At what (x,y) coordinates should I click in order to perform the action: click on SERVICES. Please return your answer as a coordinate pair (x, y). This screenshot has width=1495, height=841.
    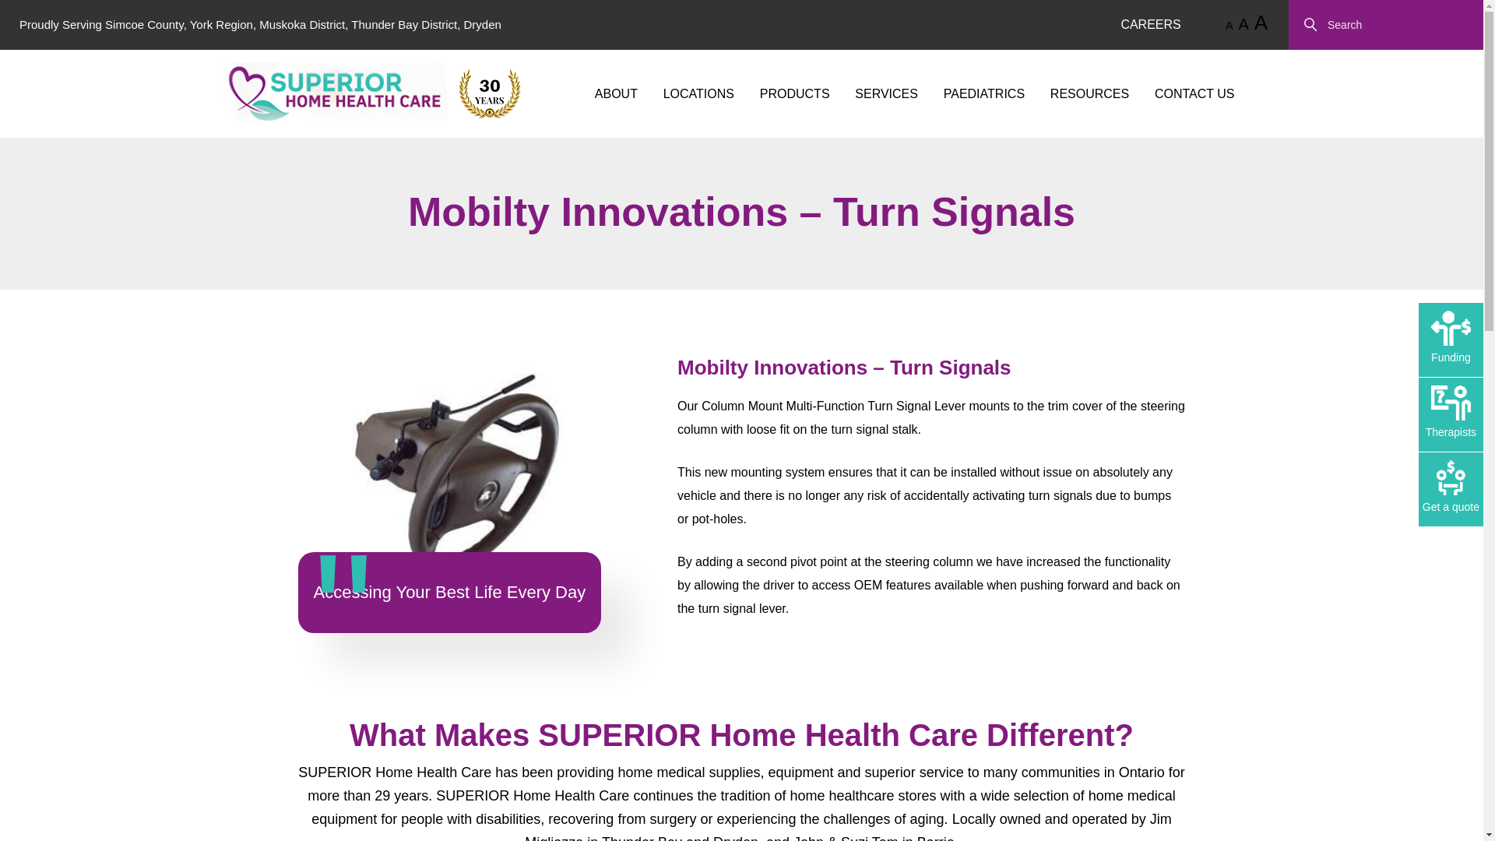
    Looking at the image, I should click on (886, 93).